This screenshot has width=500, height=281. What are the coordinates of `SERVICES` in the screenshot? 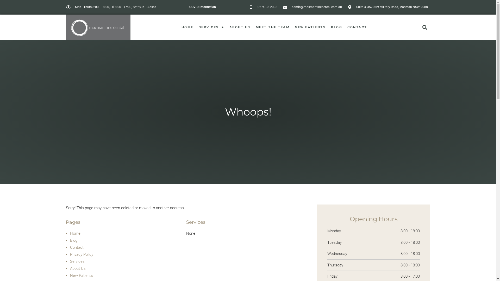 It's located at (211, 27).